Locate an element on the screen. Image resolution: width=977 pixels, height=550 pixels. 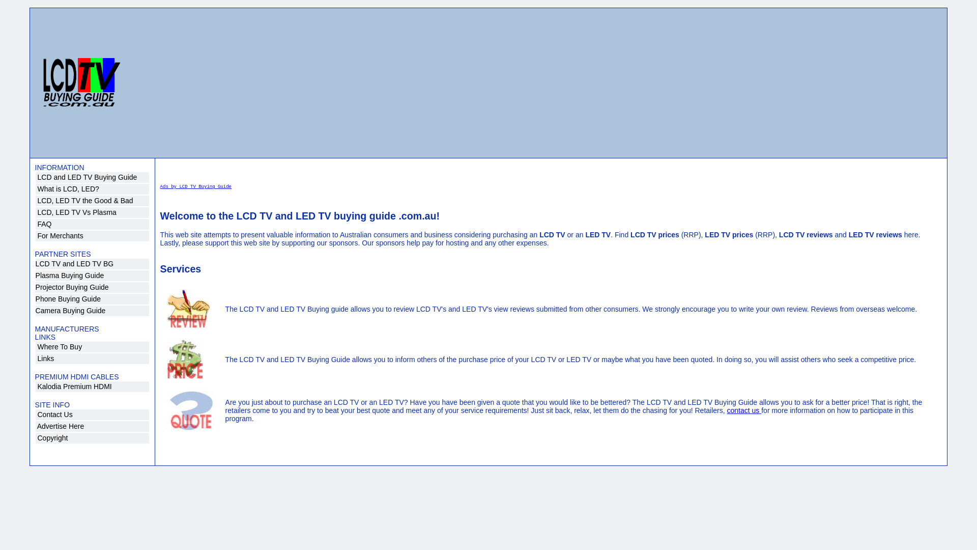
contact us is located at coordinates (744, 410).